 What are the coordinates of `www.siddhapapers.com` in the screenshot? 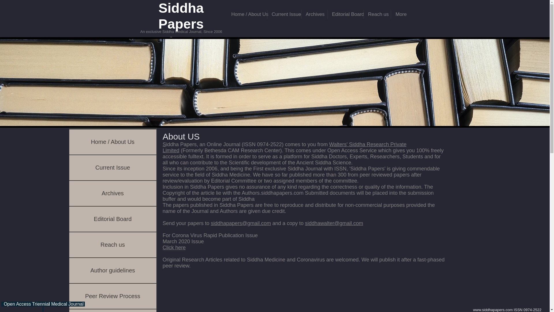 It's located at (493, 310).